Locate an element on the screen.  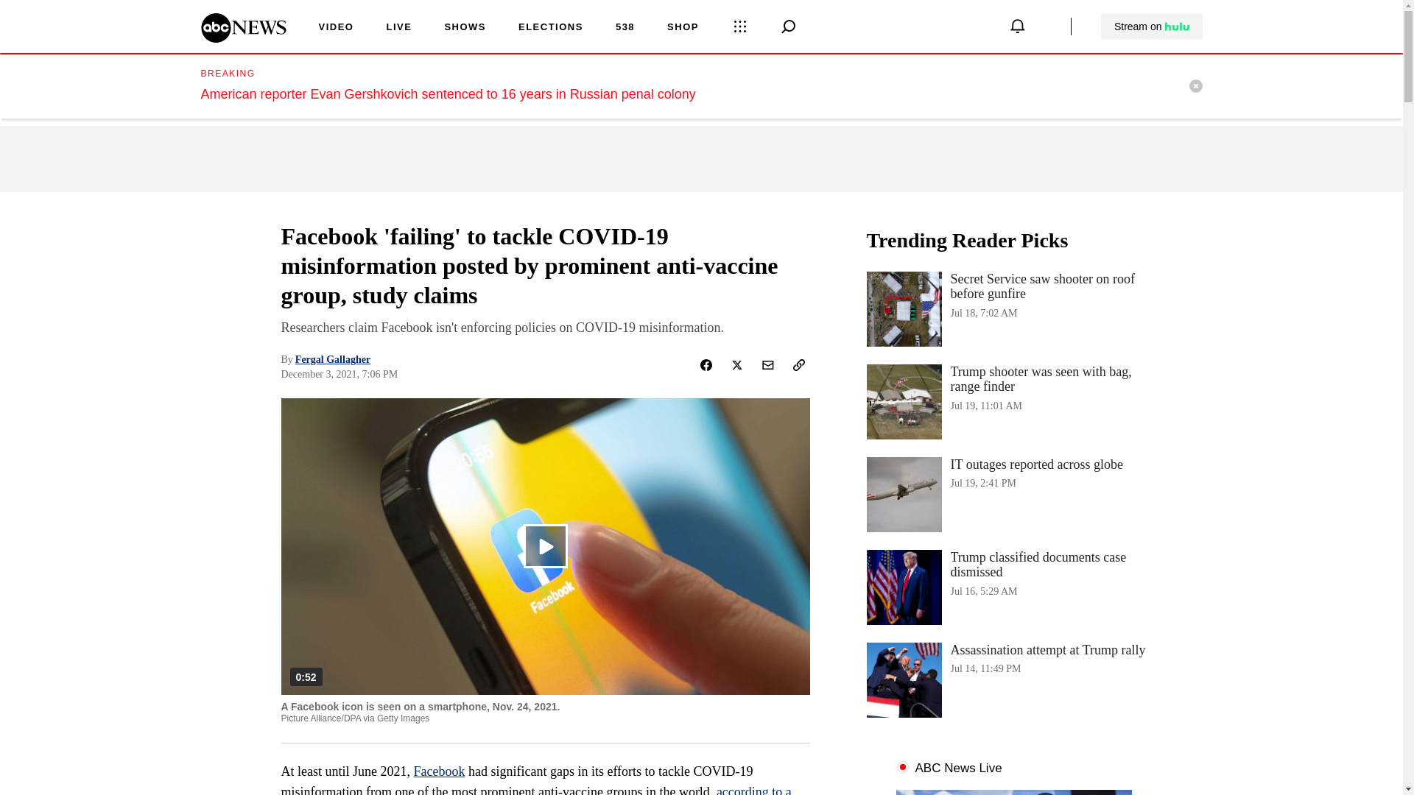
Stream on is located at coordinates (683, 28).